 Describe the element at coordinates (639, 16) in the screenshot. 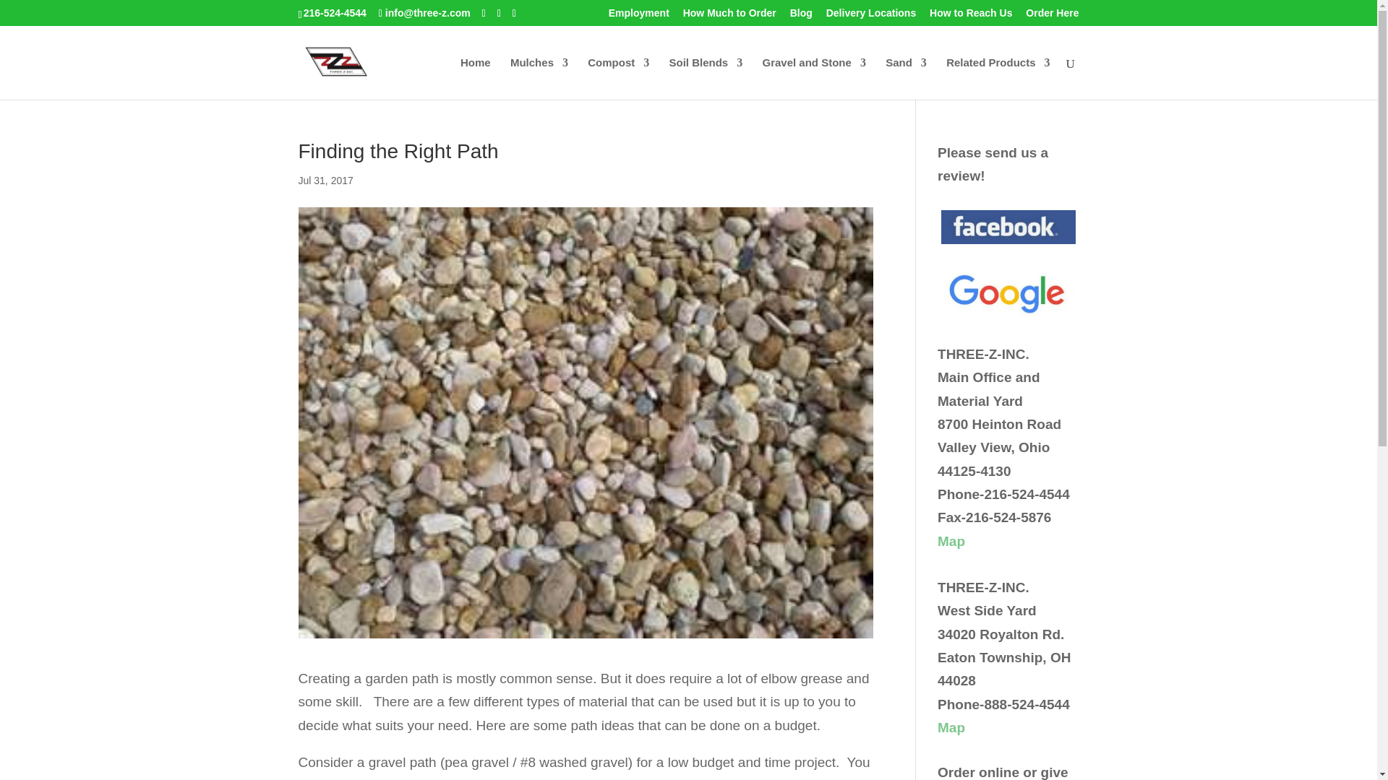

I see `Employment` at that location.